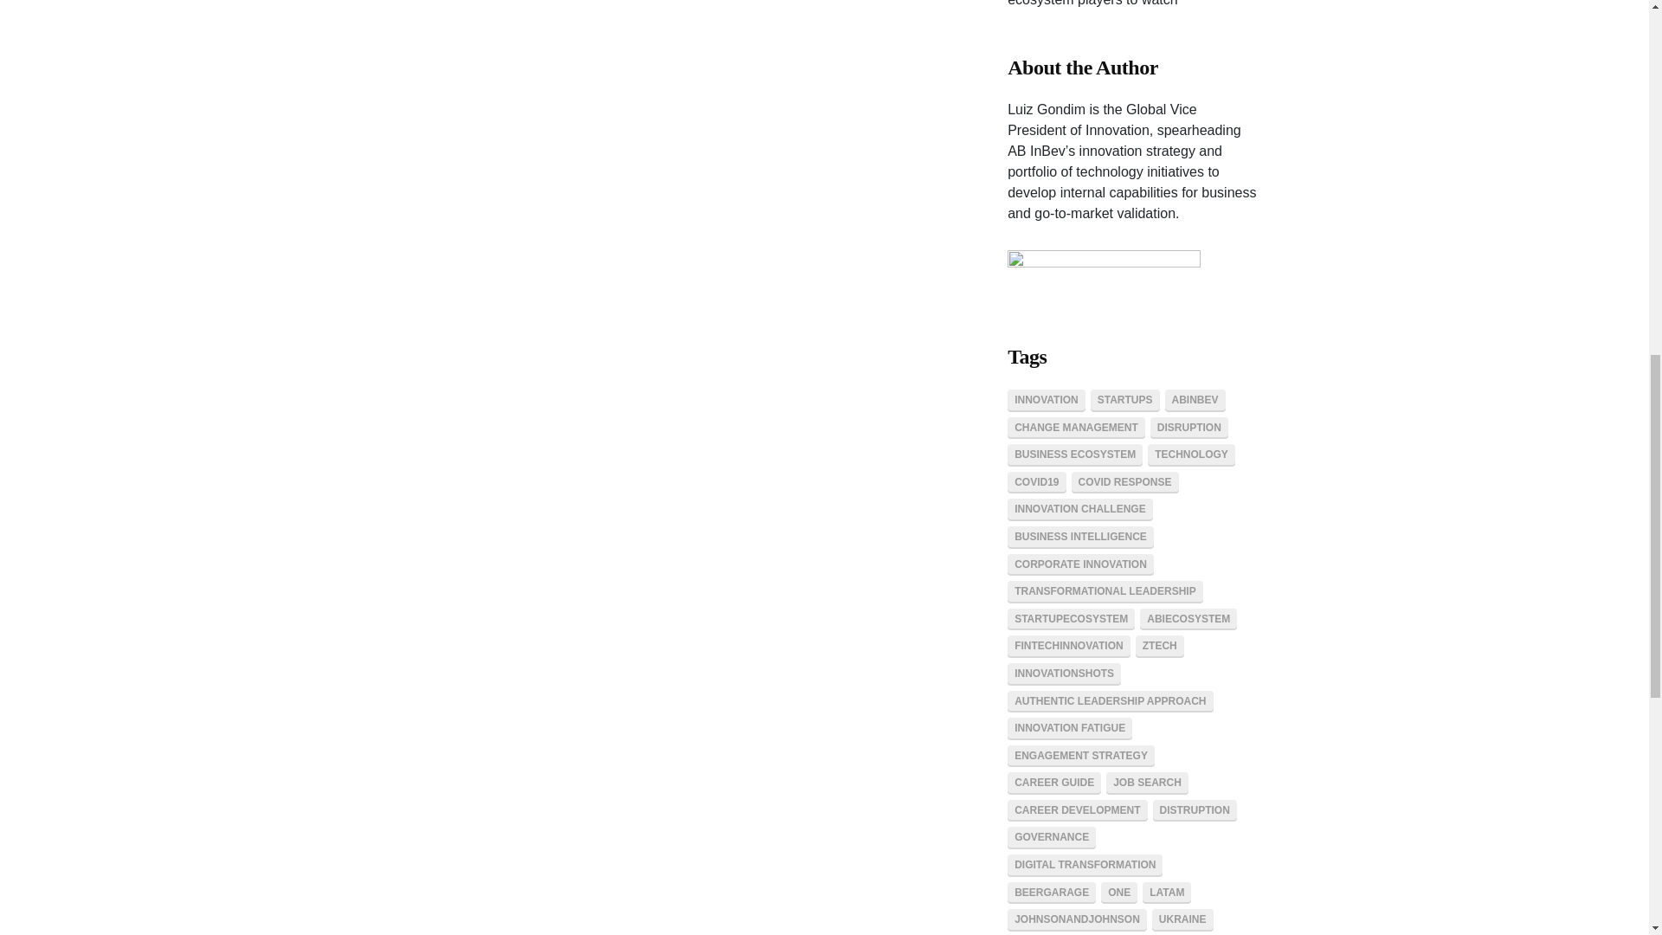  Describe the element at coordinates (1191, 455) in the screenshot. I see `TECHNOLOGY` at that location.